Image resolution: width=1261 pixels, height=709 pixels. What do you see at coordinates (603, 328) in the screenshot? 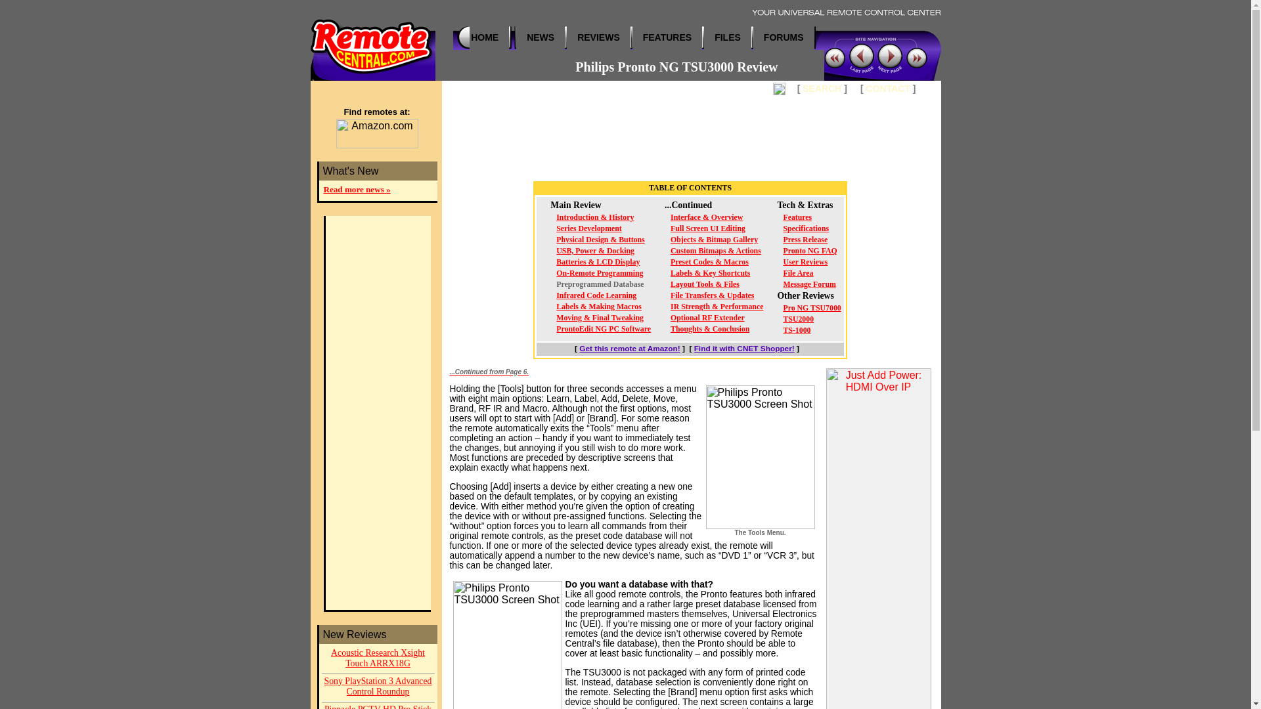
I see `ProntoEdit NG PC Software` at bounding box center [603, 328].